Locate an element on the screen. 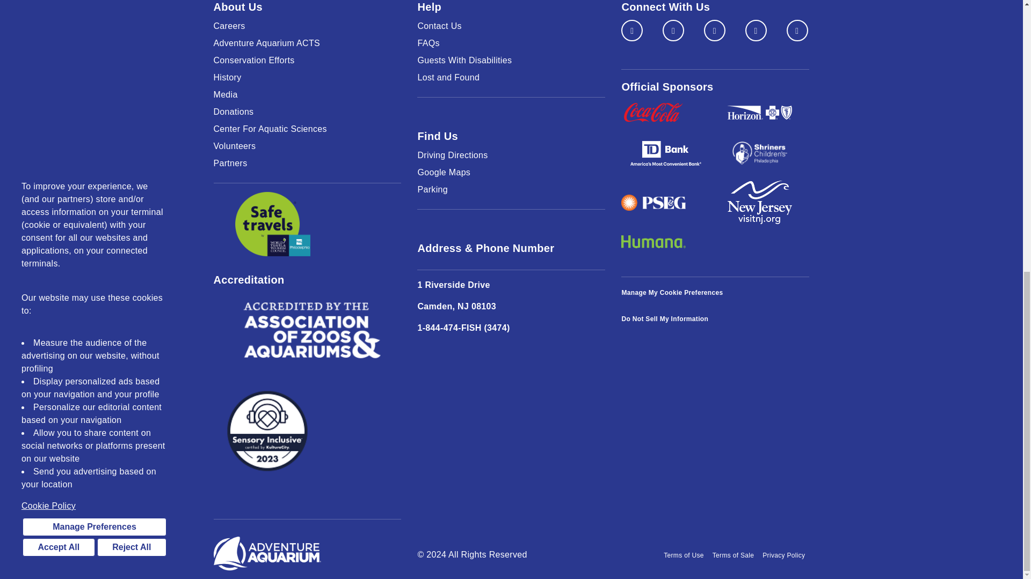  Accept All is located at coordinates (59, 38).